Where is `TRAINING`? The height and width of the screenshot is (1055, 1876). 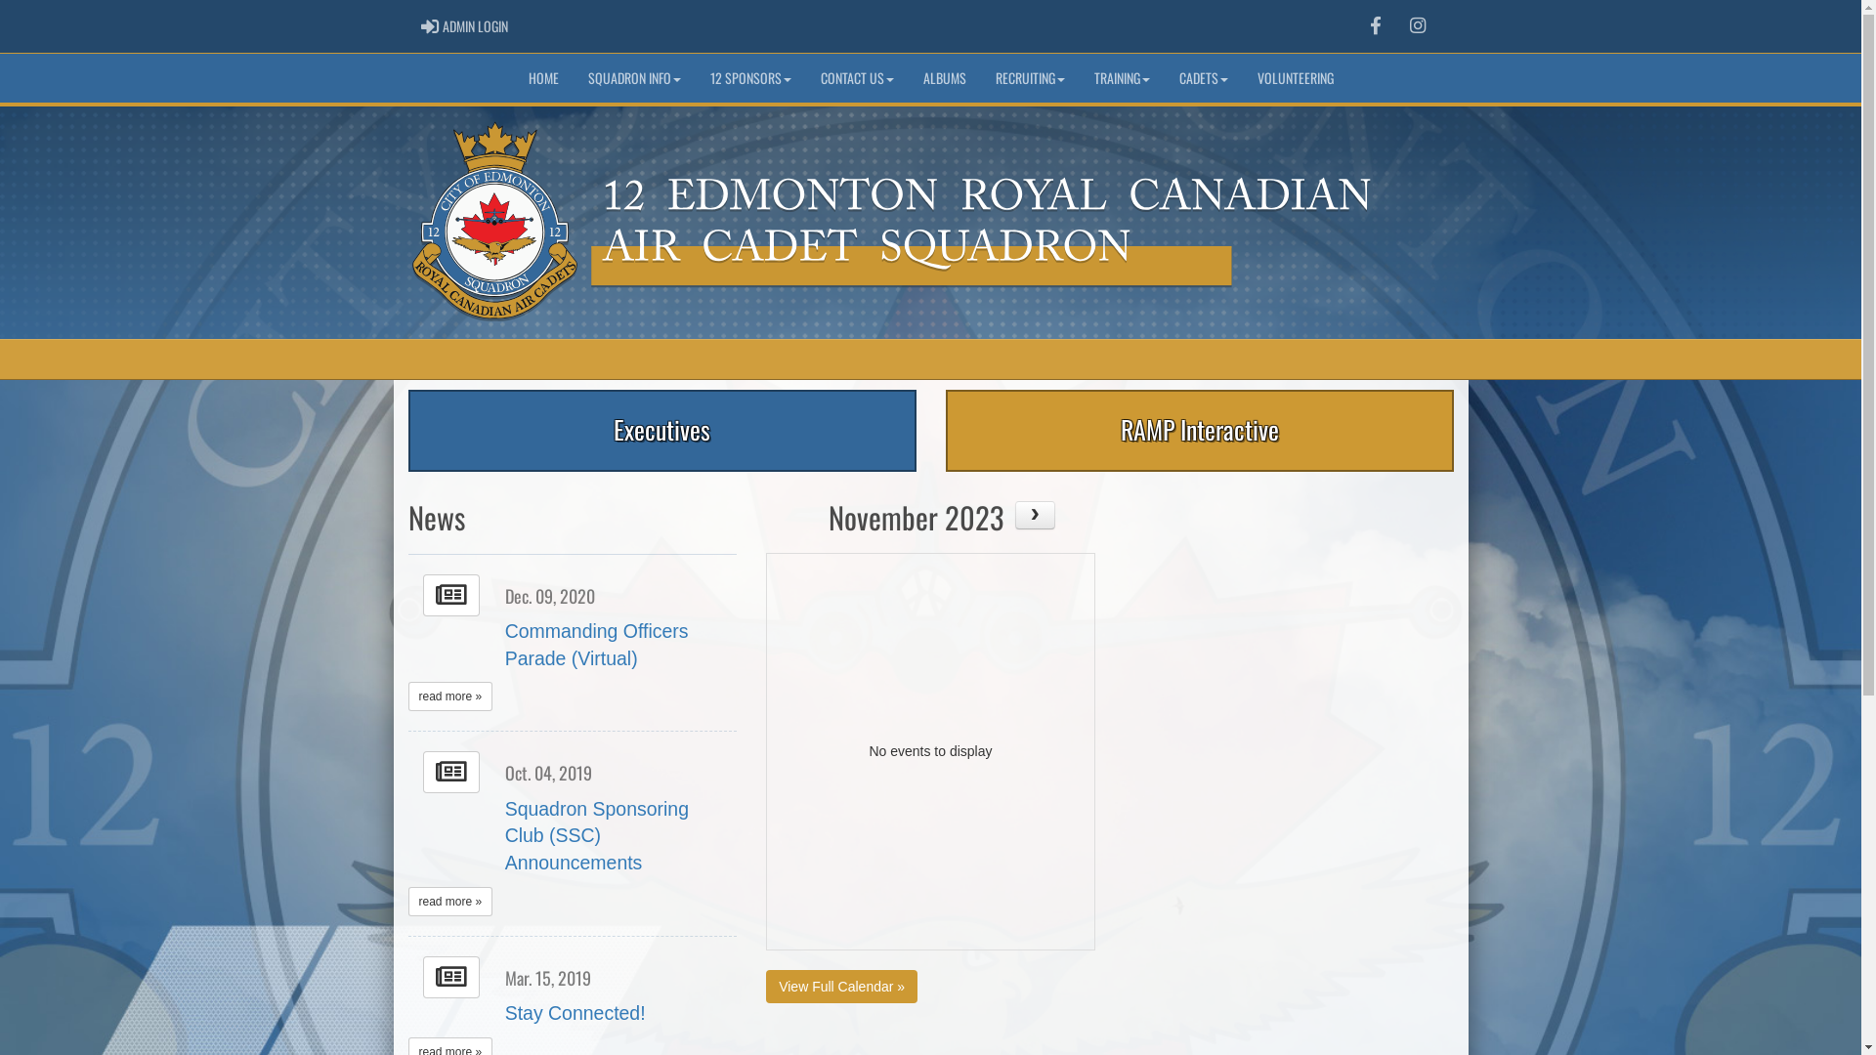 TRAINING is located at coordinates (1122, 78).